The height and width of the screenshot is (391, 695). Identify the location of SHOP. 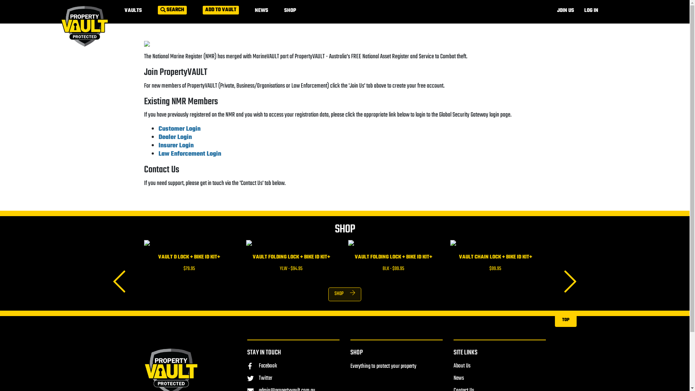
(357, 353).